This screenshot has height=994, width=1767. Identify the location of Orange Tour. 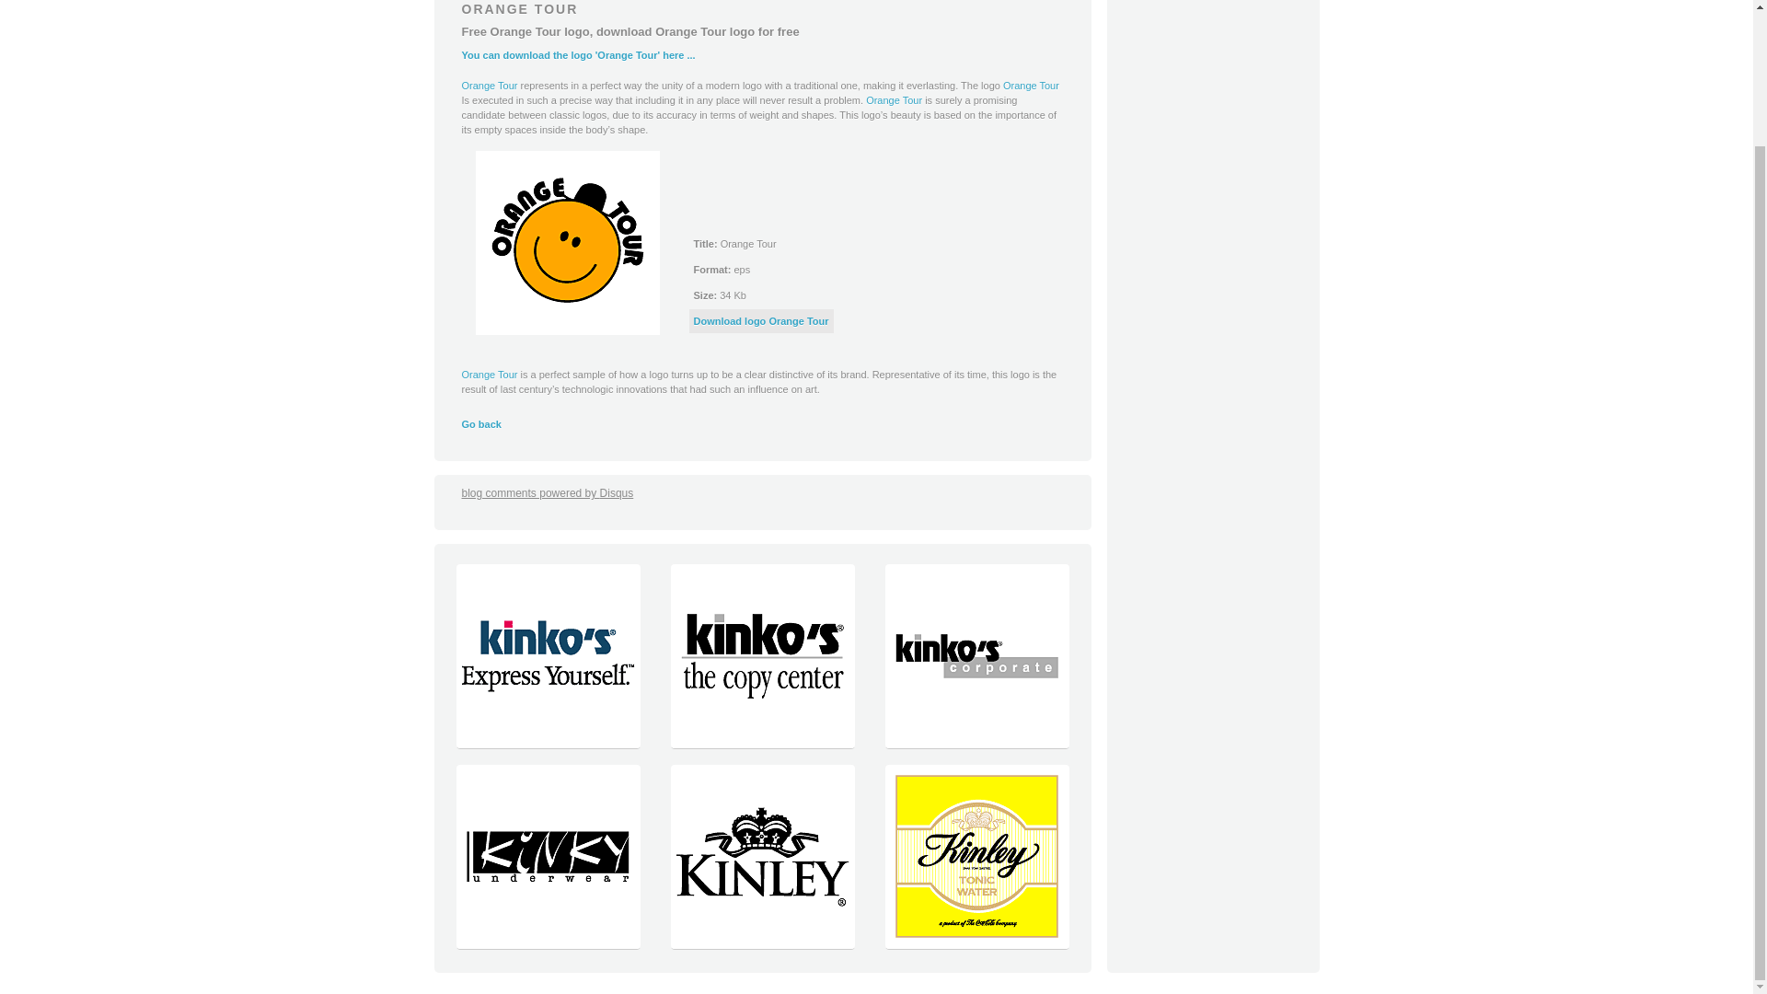
(1031, 86).